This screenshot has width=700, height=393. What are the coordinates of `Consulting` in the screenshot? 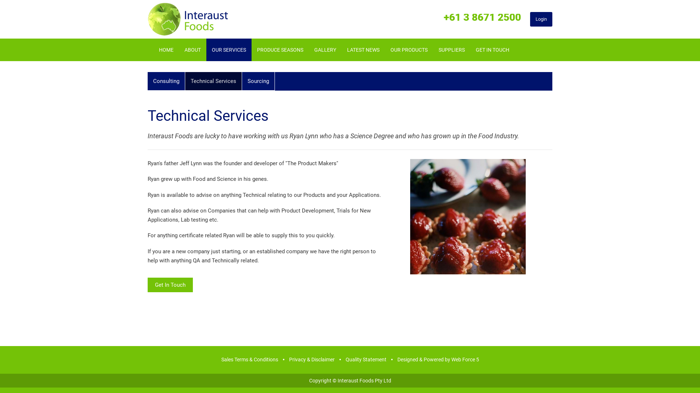 It's located at (166, 82).